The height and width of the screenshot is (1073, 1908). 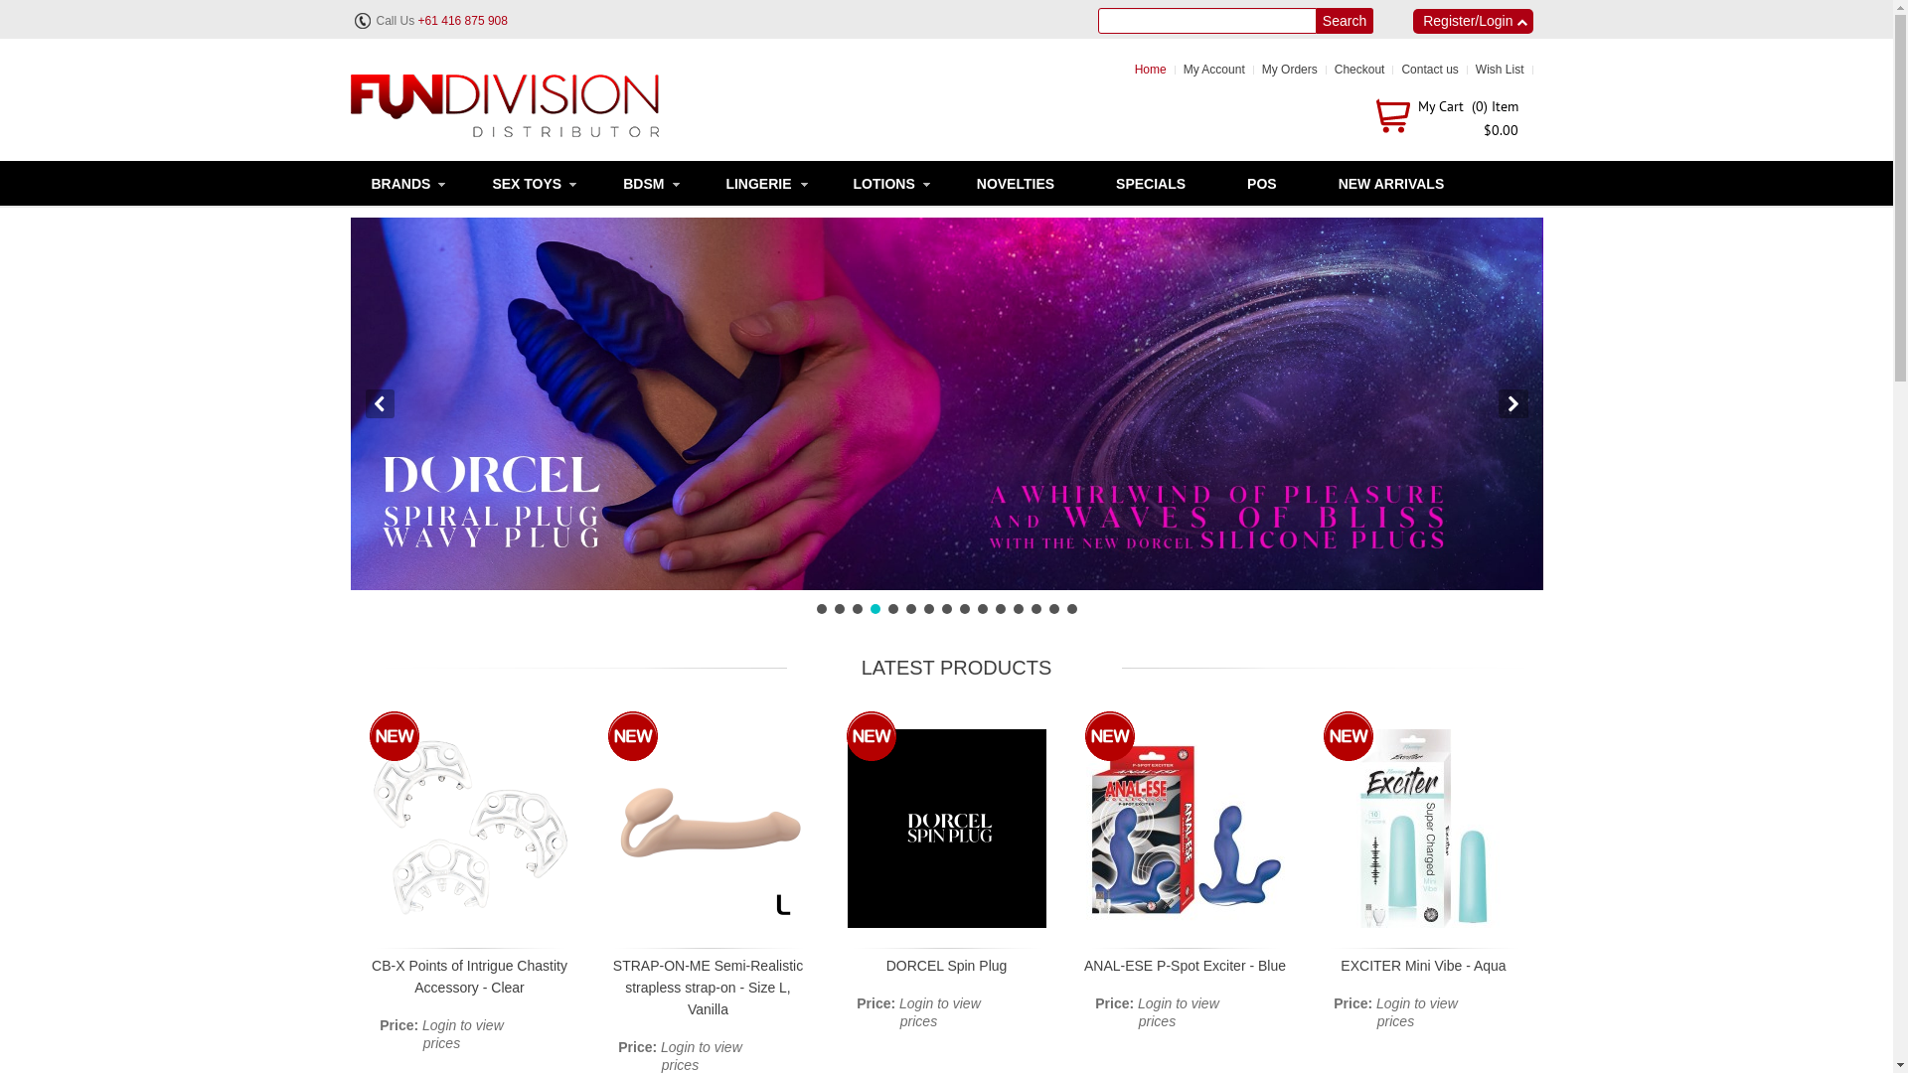 What do you see at coordinates (1262, 184) in the screenshot?
I see `POS` at bounding box center [1262, 184].